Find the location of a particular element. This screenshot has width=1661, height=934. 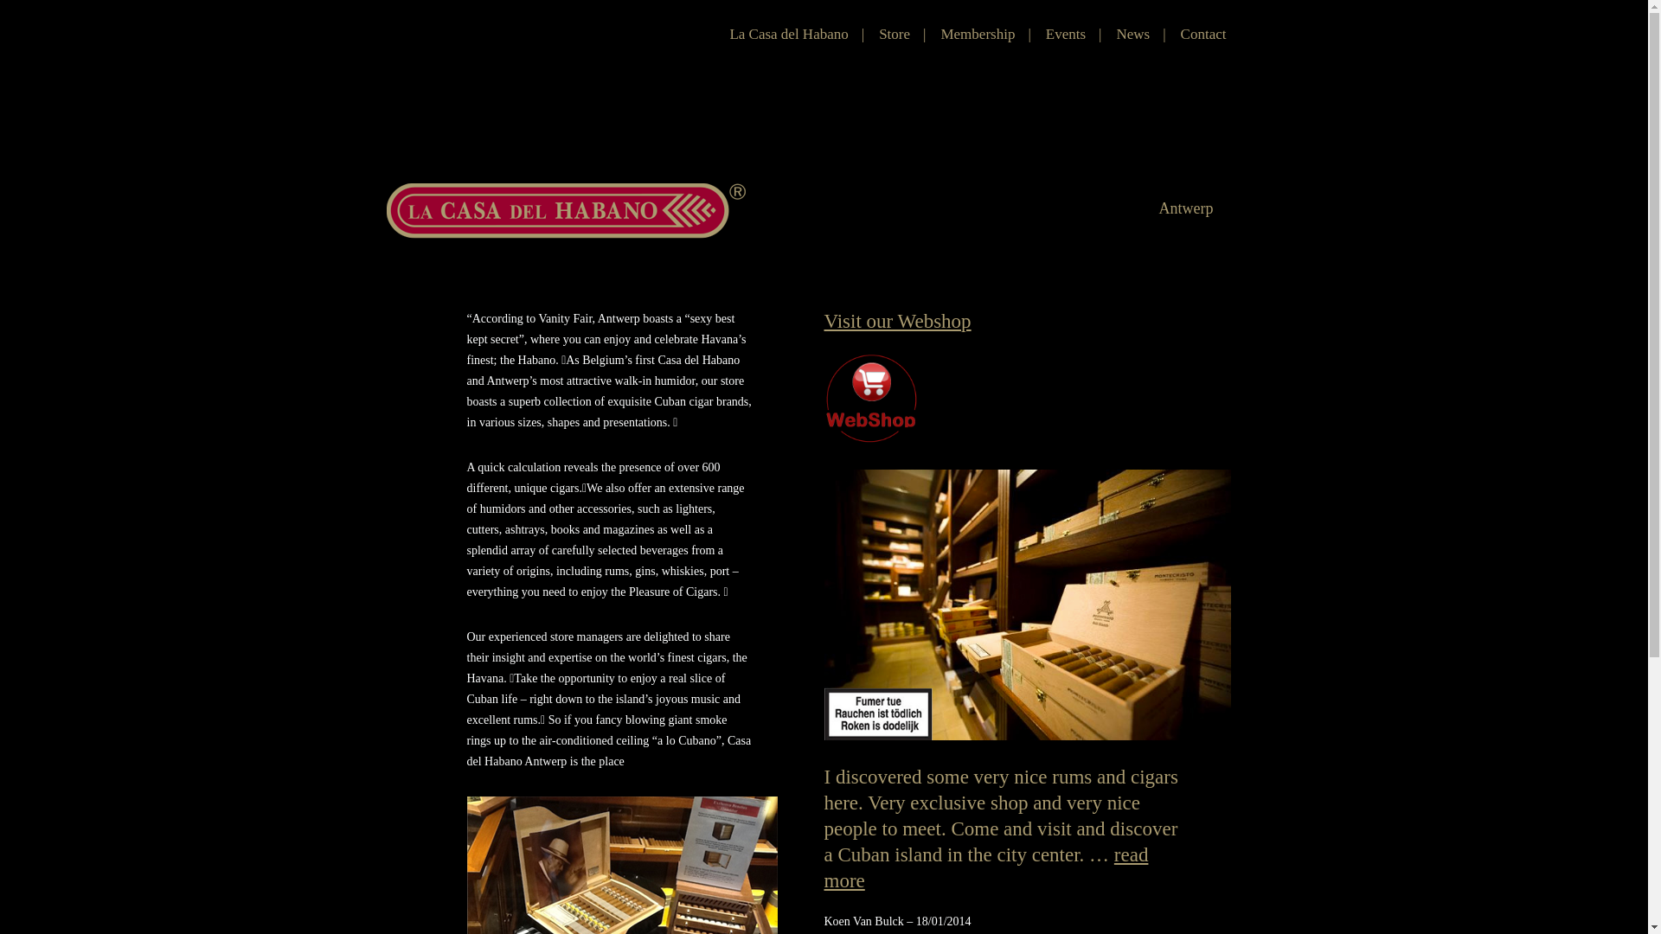

Webshop is located at coordinates (870, 398).